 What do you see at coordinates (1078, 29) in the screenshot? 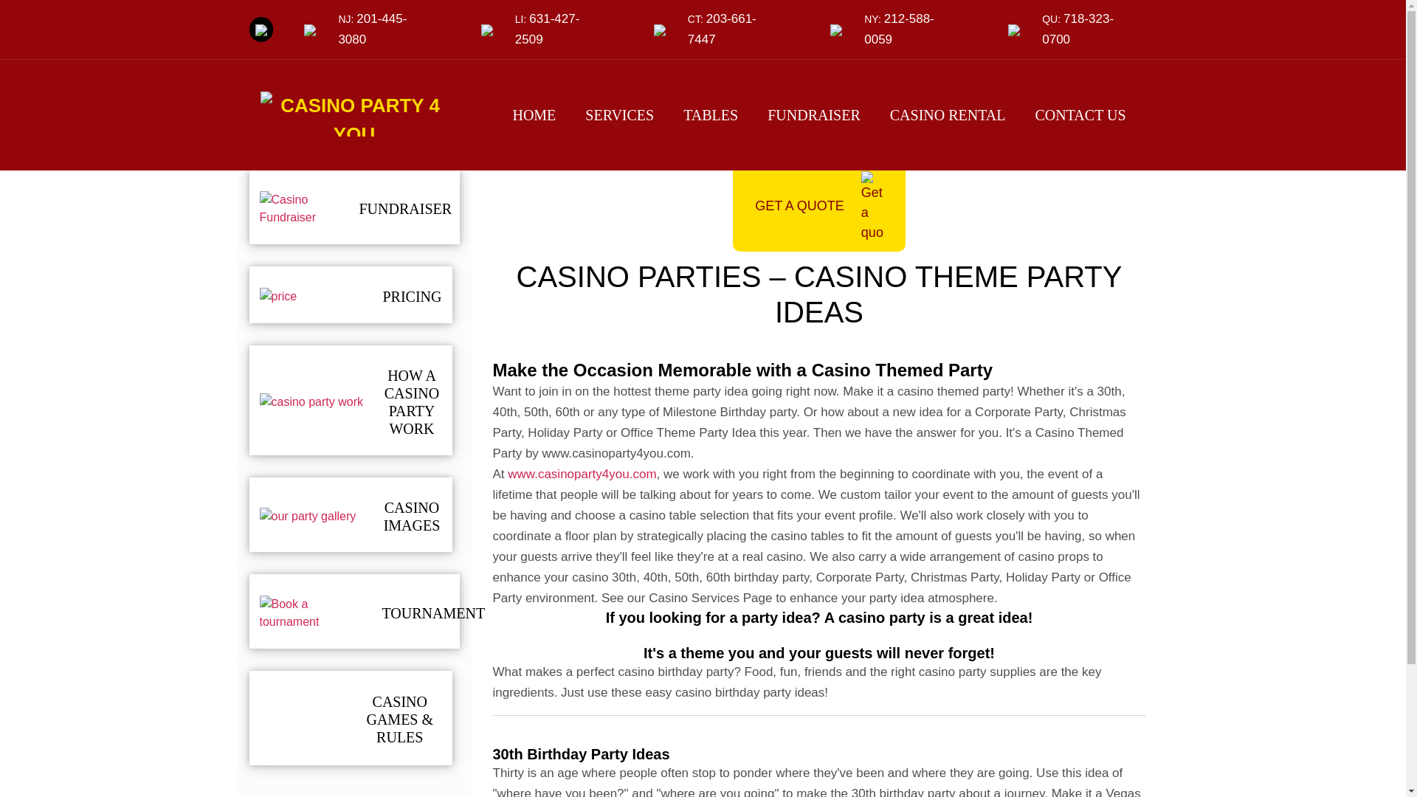
I see `718-323-0700` at bounding box center [1078, 29].